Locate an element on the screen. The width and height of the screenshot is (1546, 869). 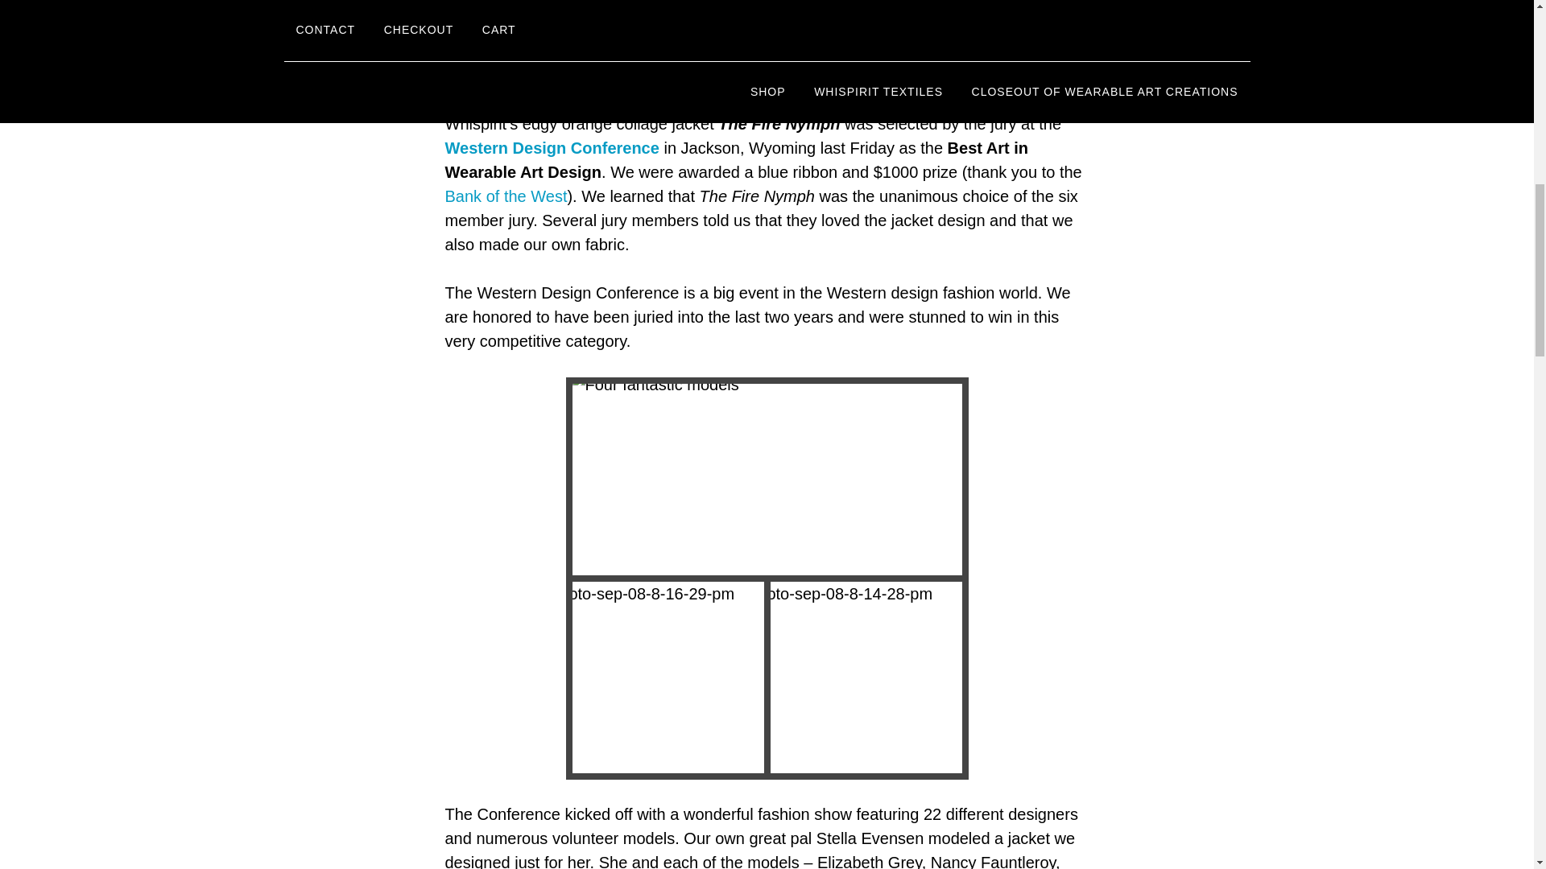
Western Design Conference is located at coordinates (551, 148).